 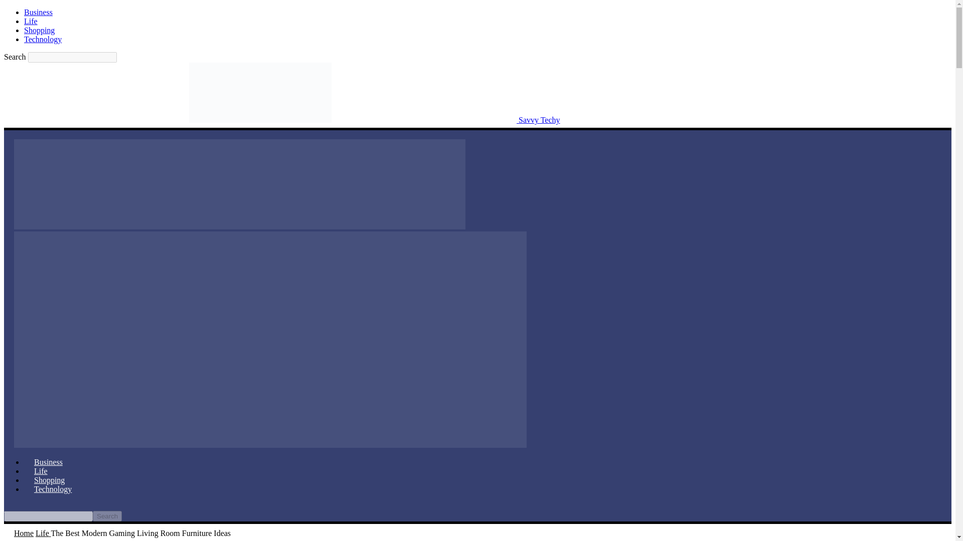 I want to click on Search, so click(x=107, y=516).